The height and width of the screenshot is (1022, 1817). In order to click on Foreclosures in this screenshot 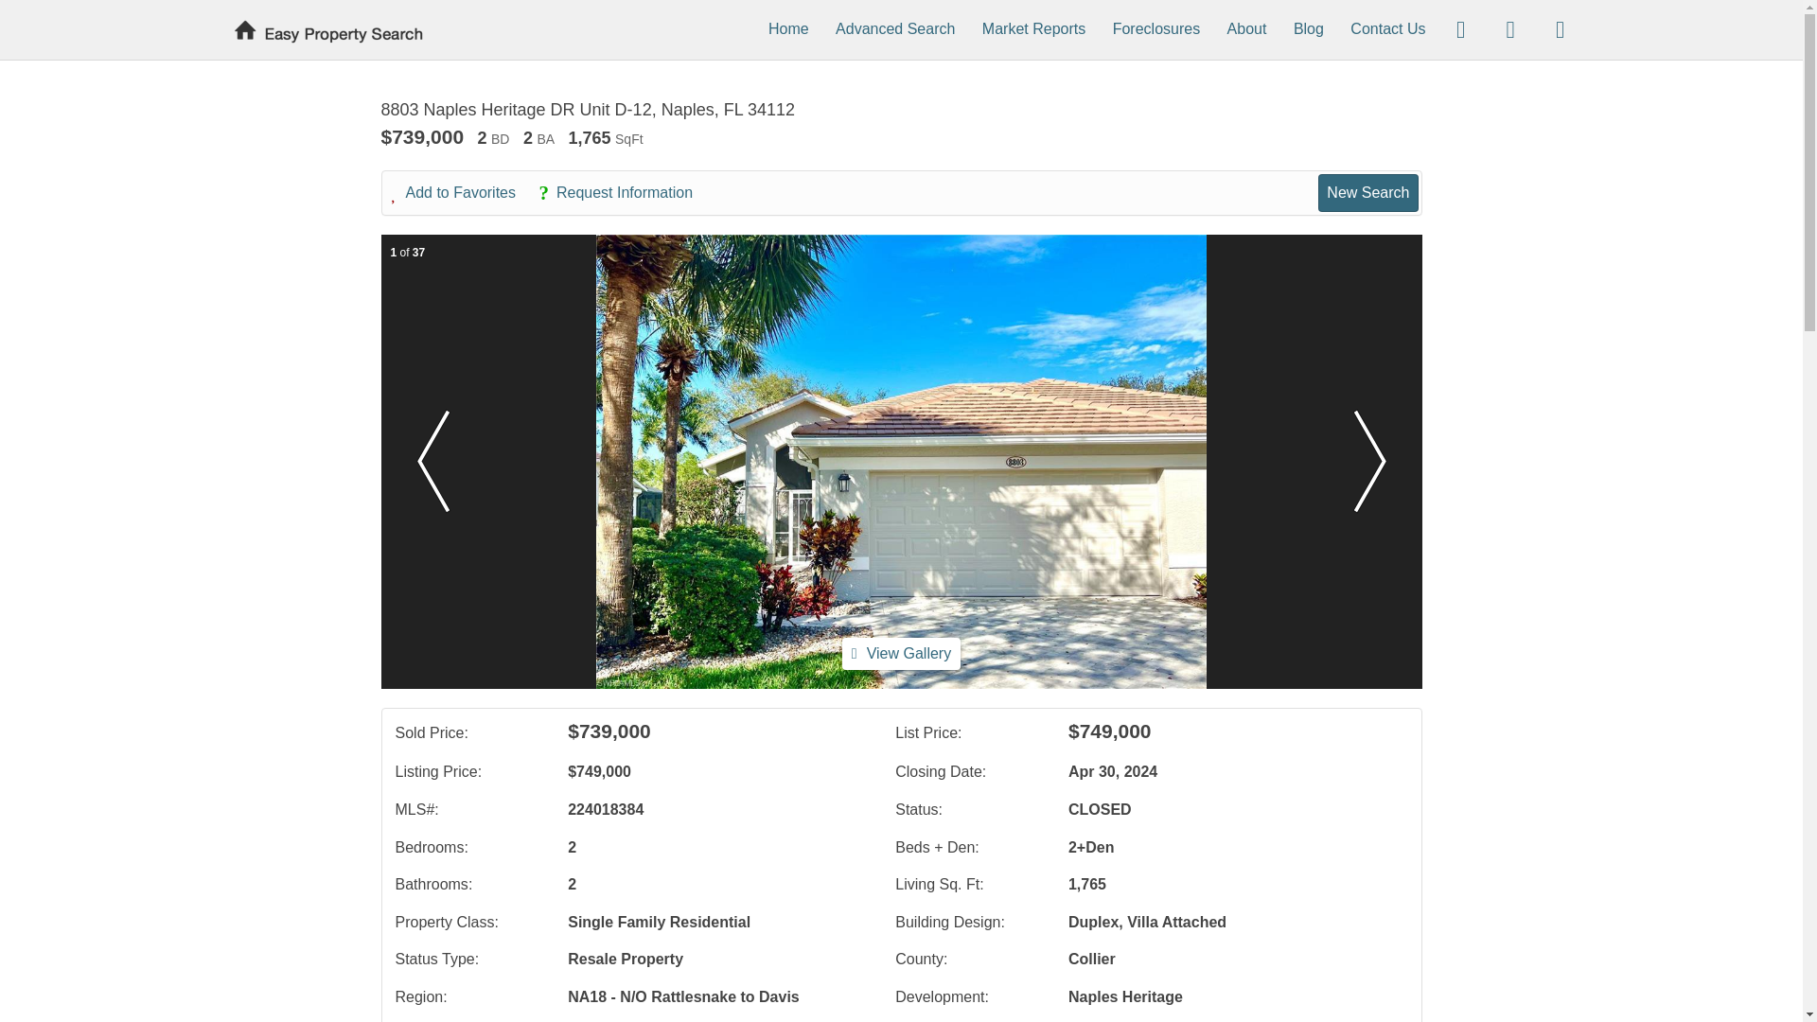, I will do `click(1155, 28)`.